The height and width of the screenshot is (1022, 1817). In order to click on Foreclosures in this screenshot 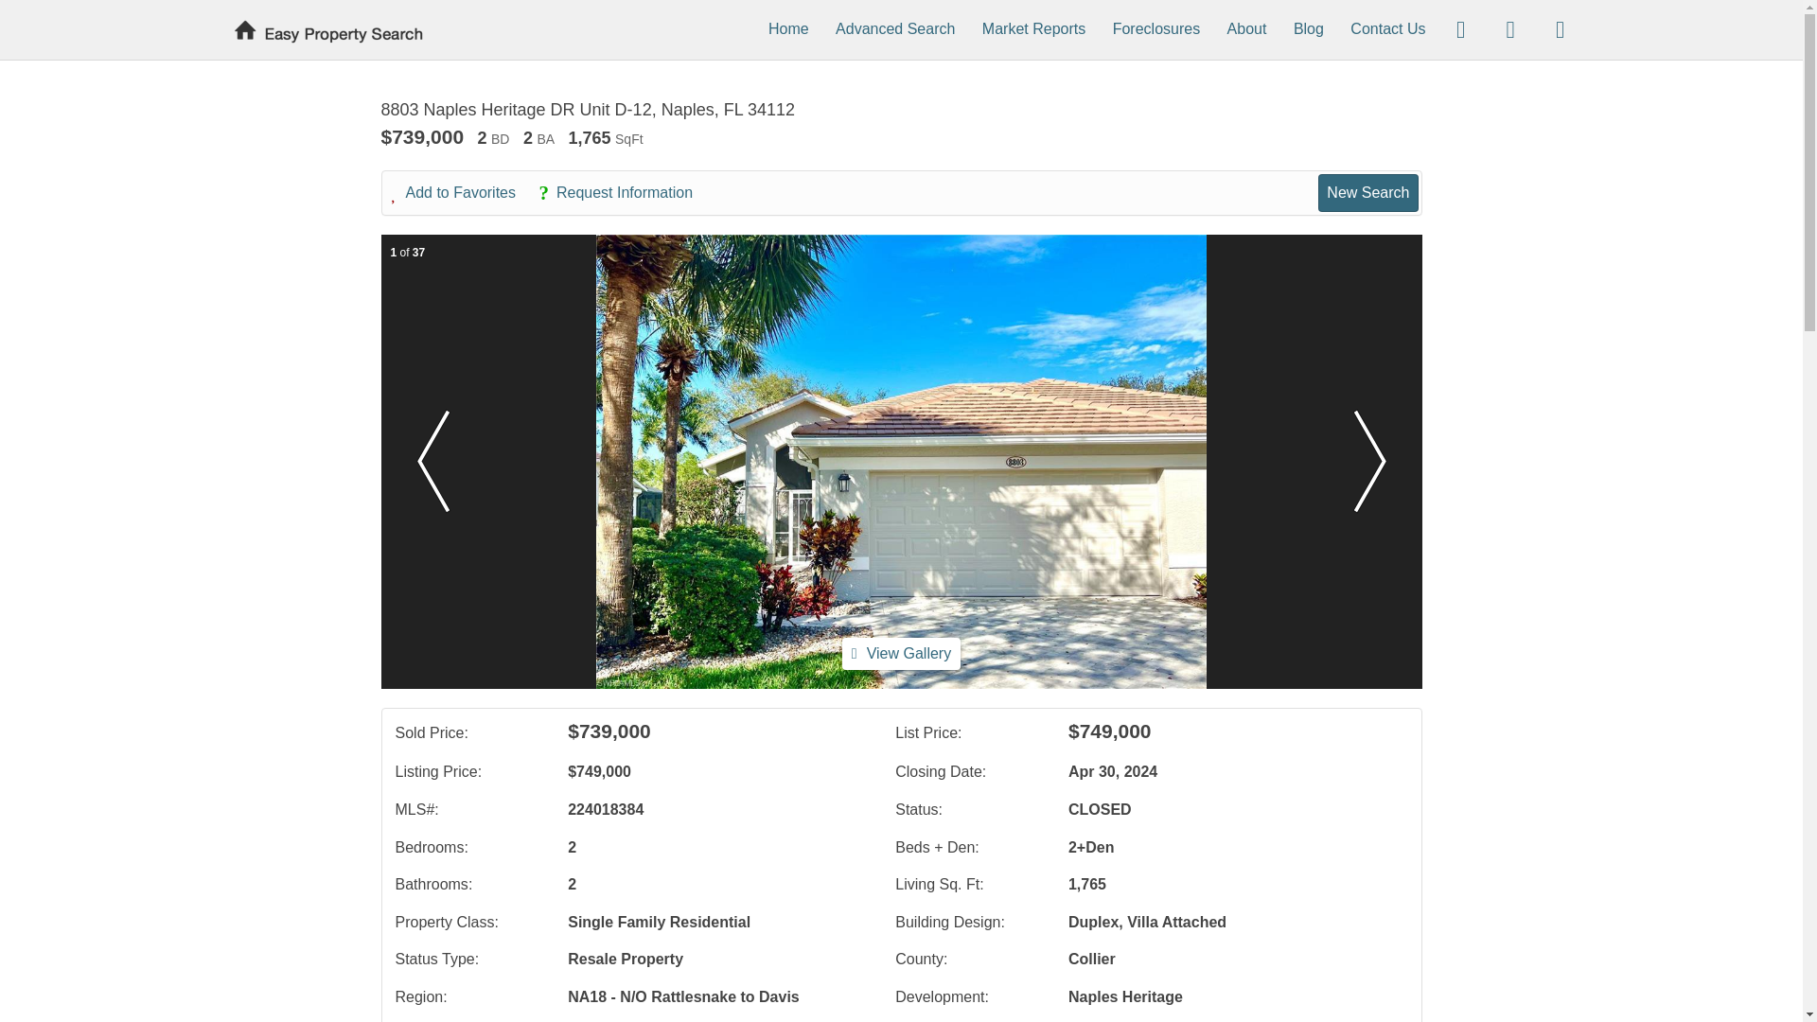, I will do `click(1155, 28)`.